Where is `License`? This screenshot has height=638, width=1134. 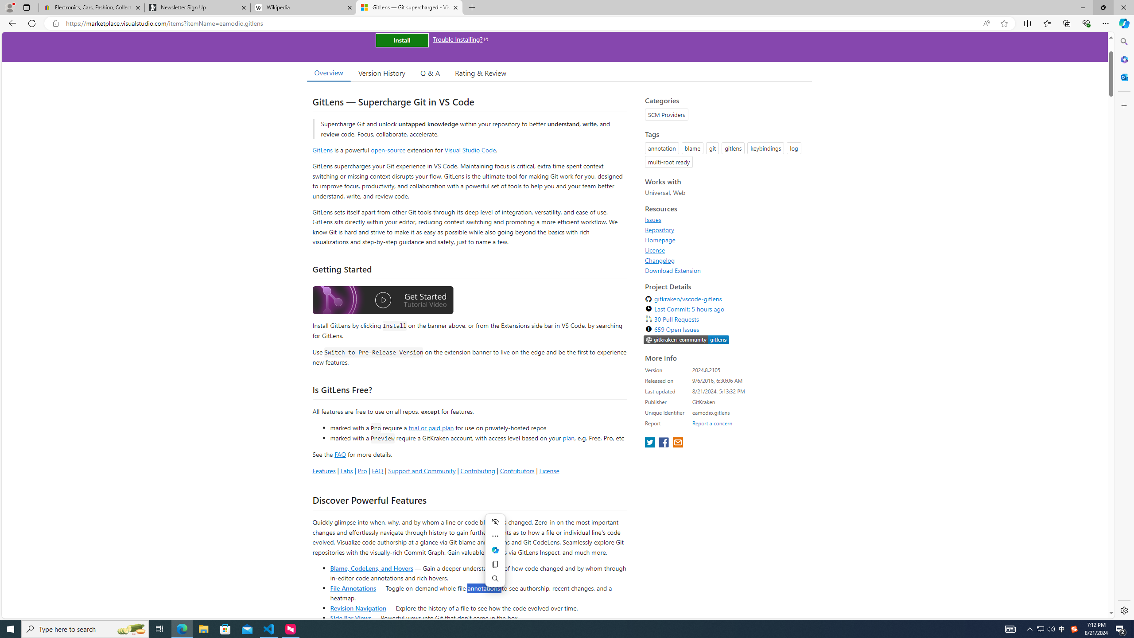
License is located at coordinates (726, 250).